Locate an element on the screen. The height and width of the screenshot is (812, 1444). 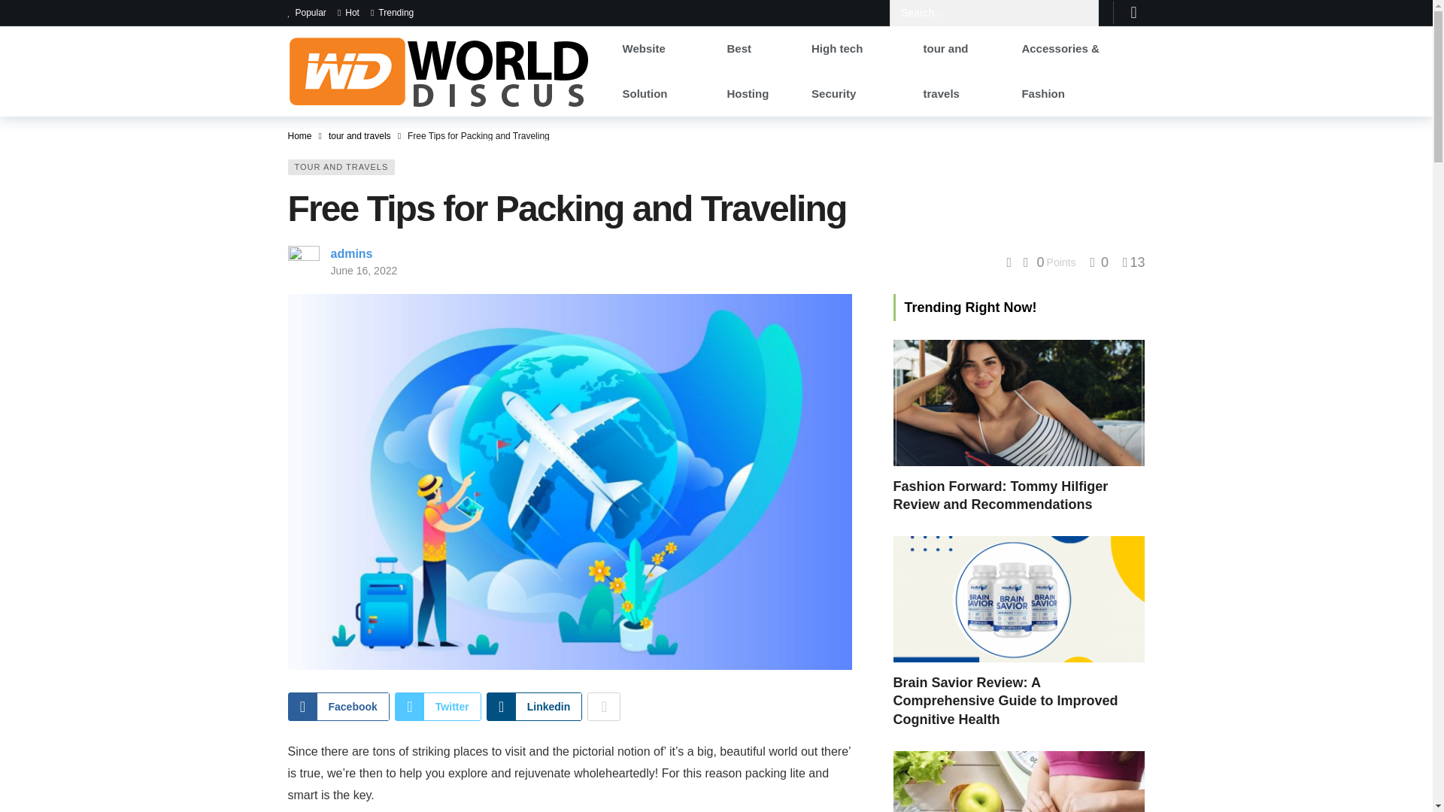
tour and travels is located at coordinates (359, 135).